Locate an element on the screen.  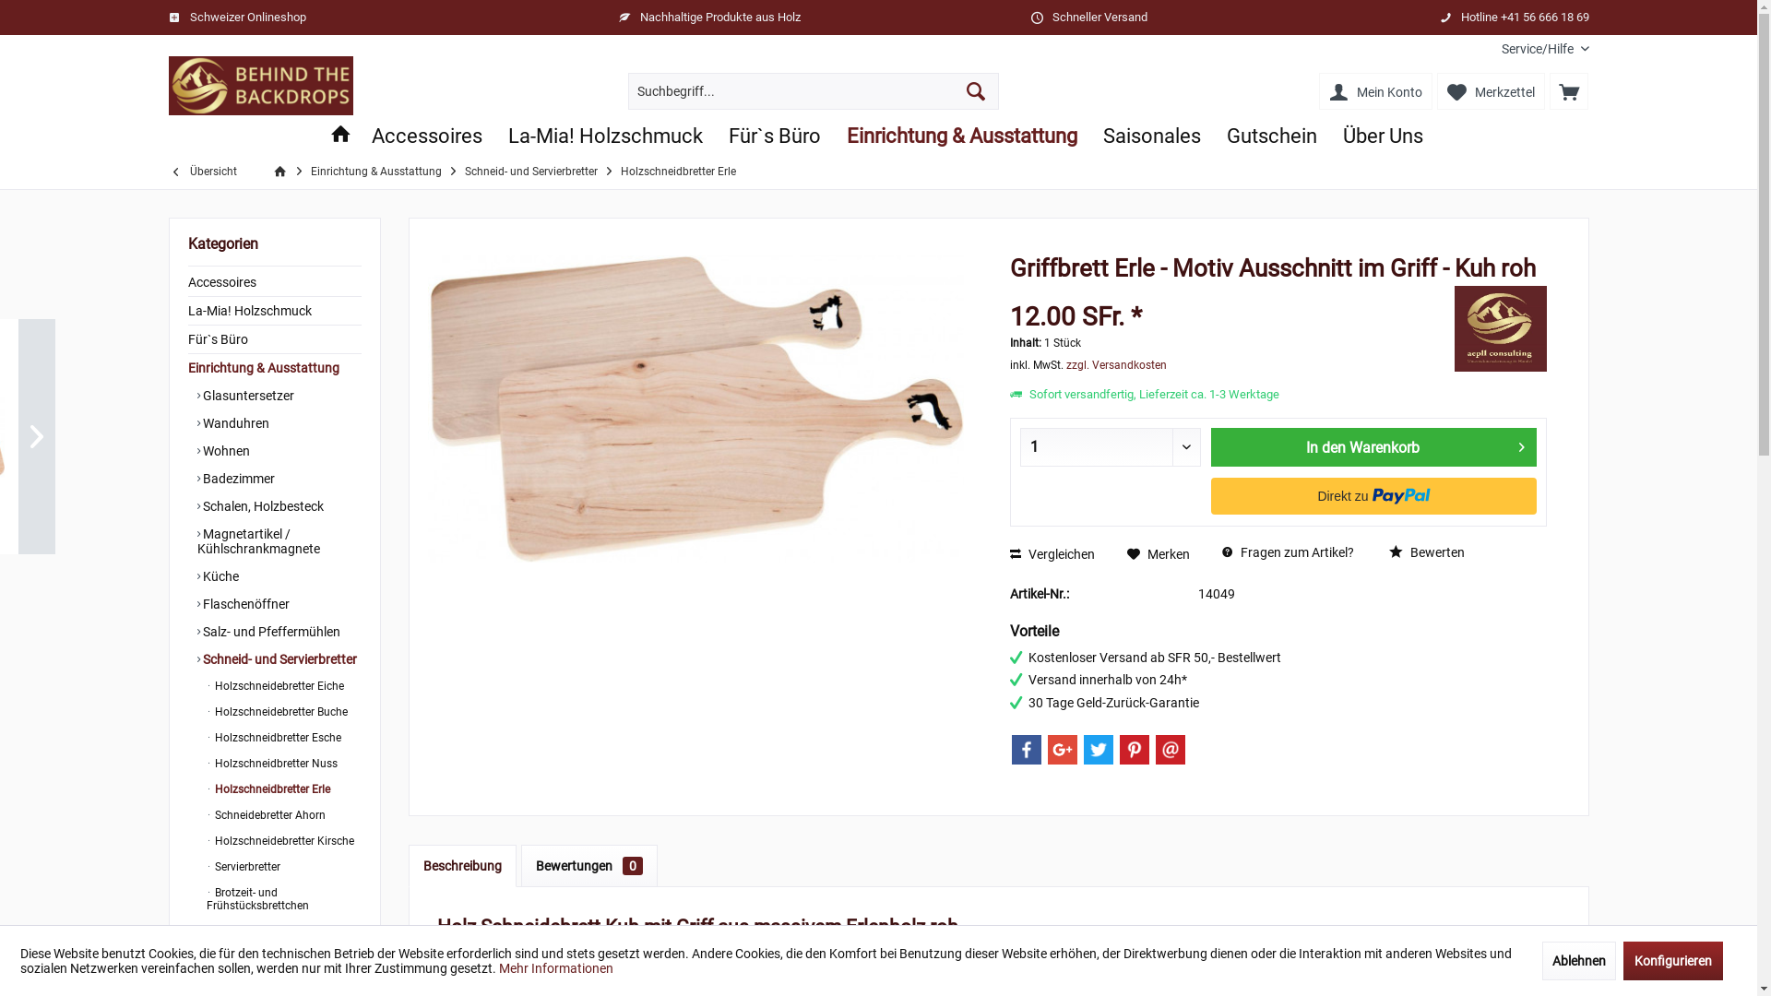
Gutschein is located at coordinates (275, 971).